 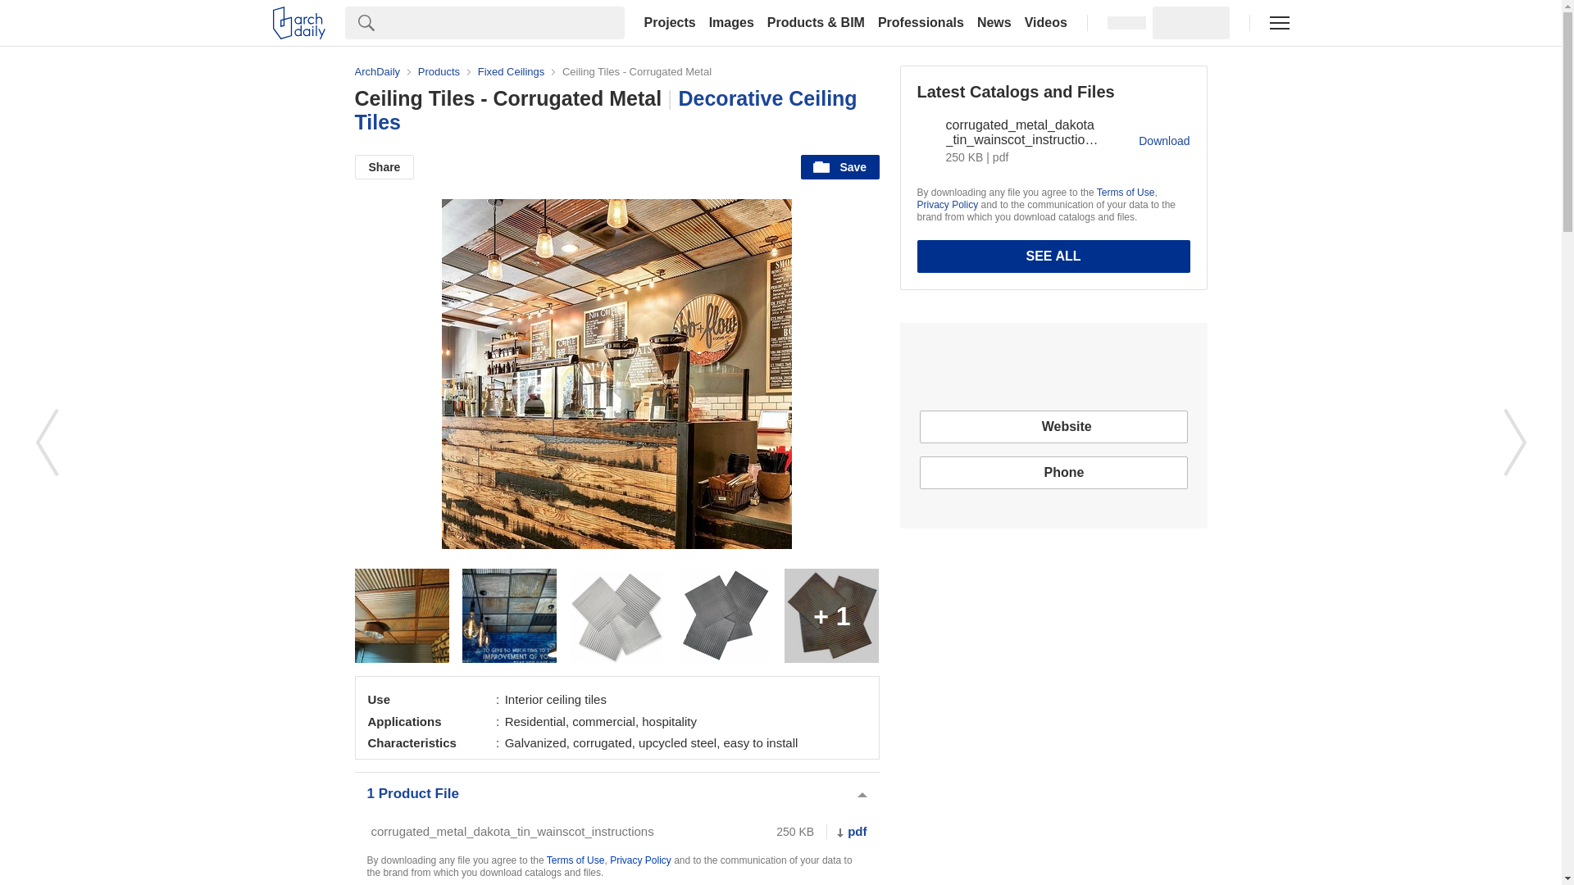 What do you see at coordinates (1046, 23) in the screenshot?
I see `Videos` at bounding box center [1046, 23].